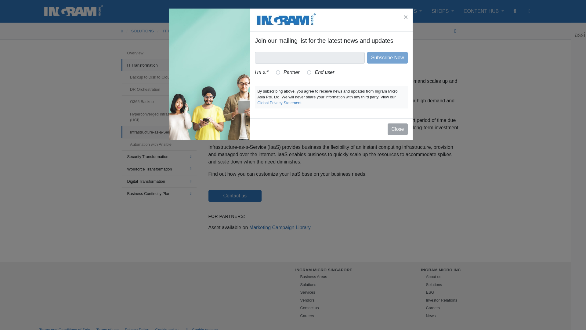 This screenshot has width=586, height=330. I want to click on SHOPS, so click(443, 11).